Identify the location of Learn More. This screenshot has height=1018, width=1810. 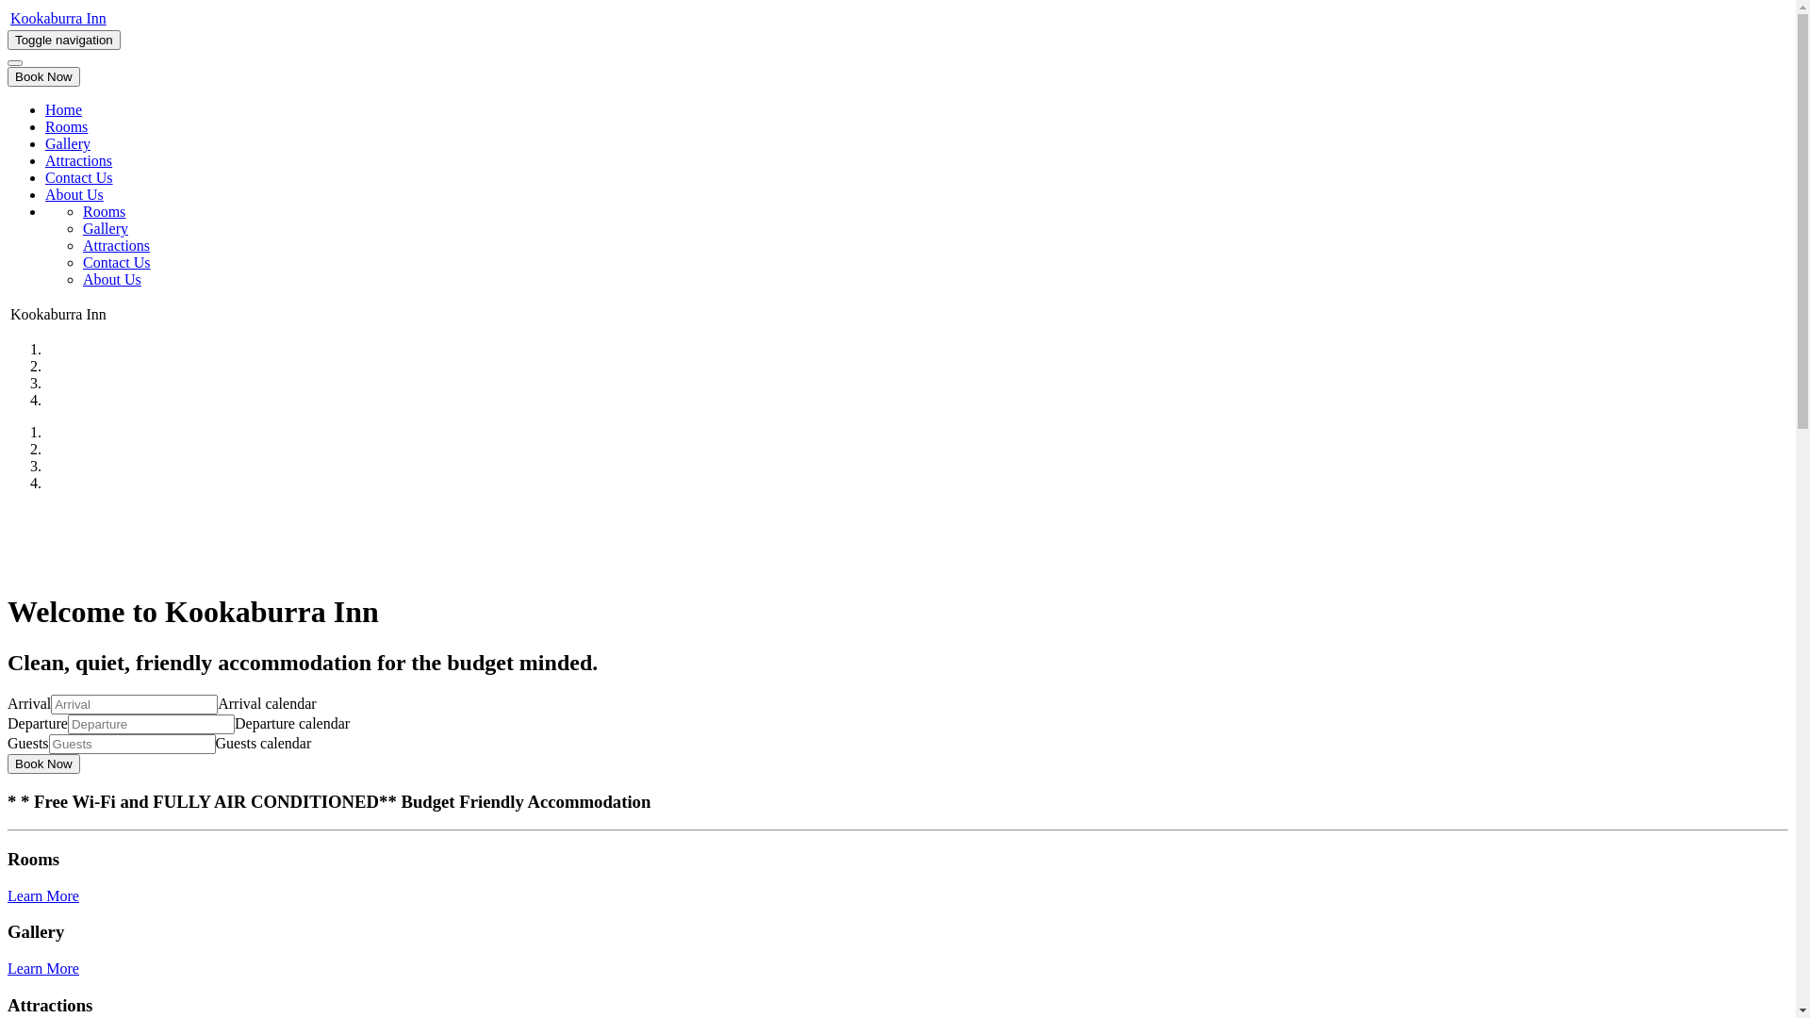
(43, 895).